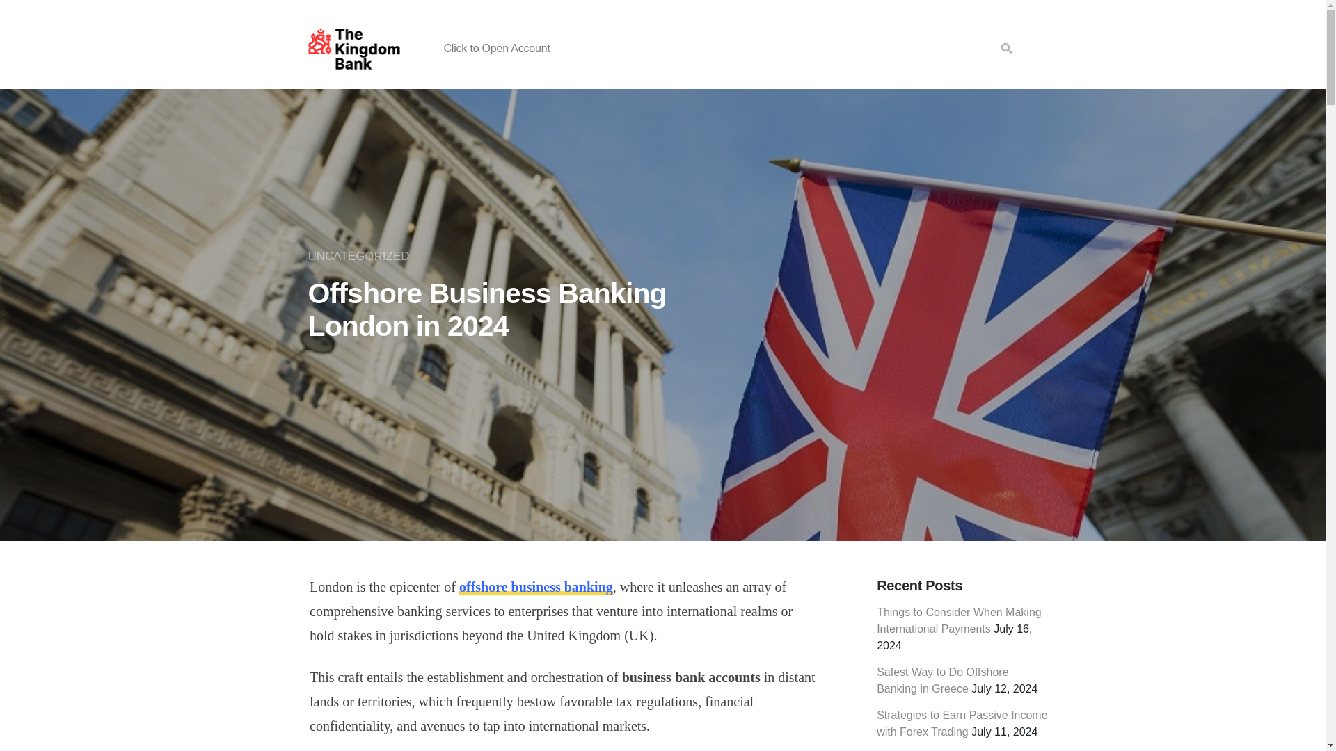  What do you see at coordinates (536, 587) in the screenshot?
I see `offshore business banking` at bounding box center [536, 587].